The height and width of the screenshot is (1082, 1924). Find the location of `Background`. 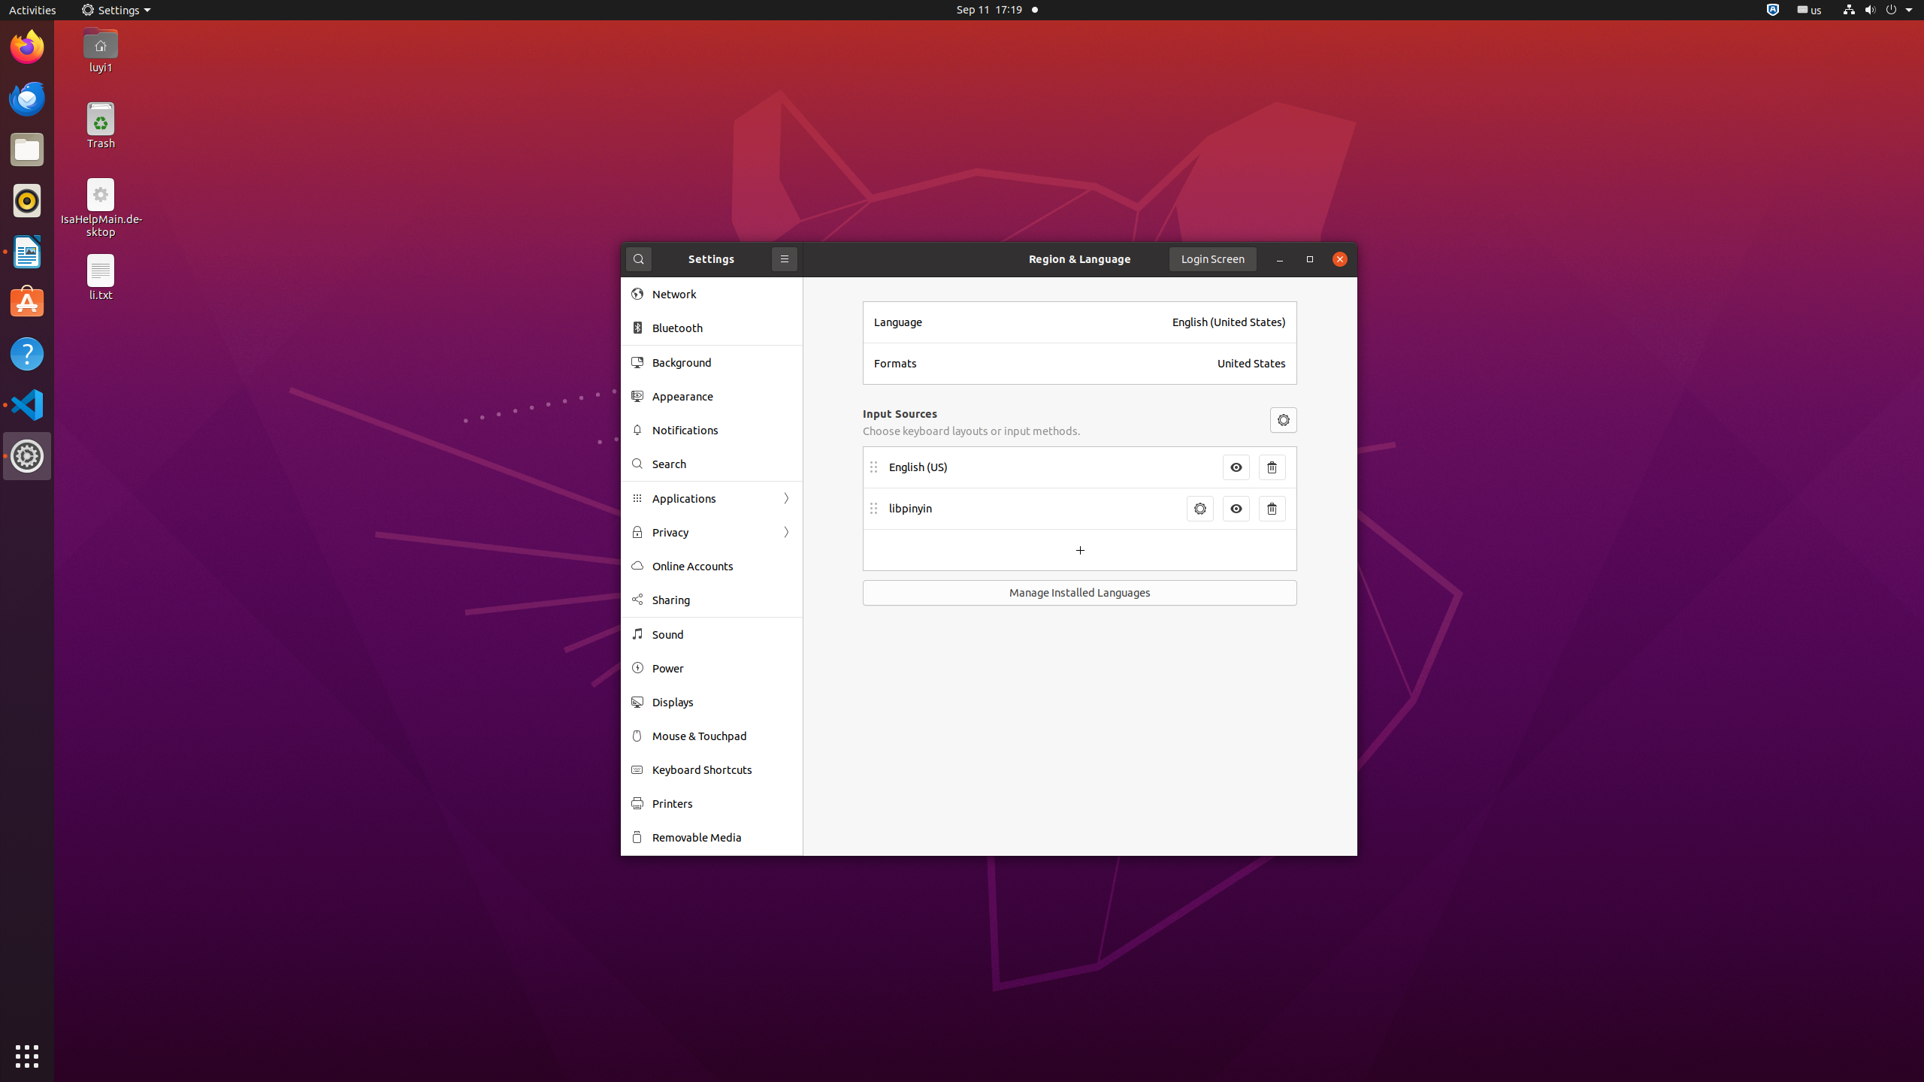

Background is located at coordinates (722, 362).